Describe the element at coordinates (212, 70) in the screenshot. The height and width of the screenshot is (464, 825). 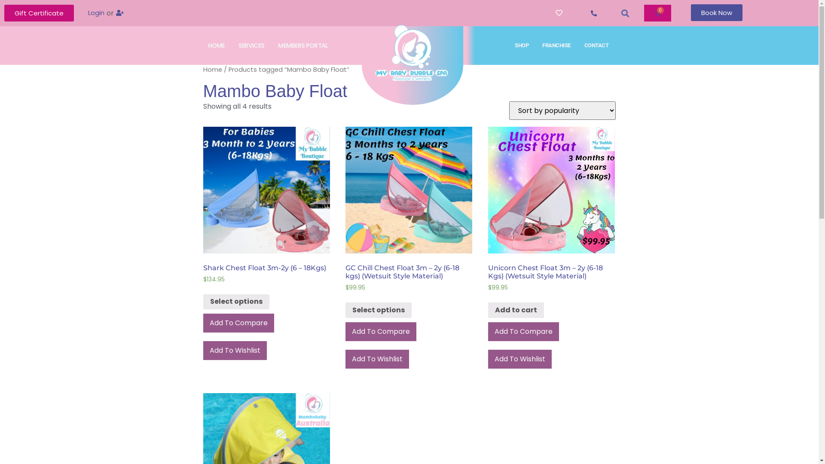
I see `Home` at that location.